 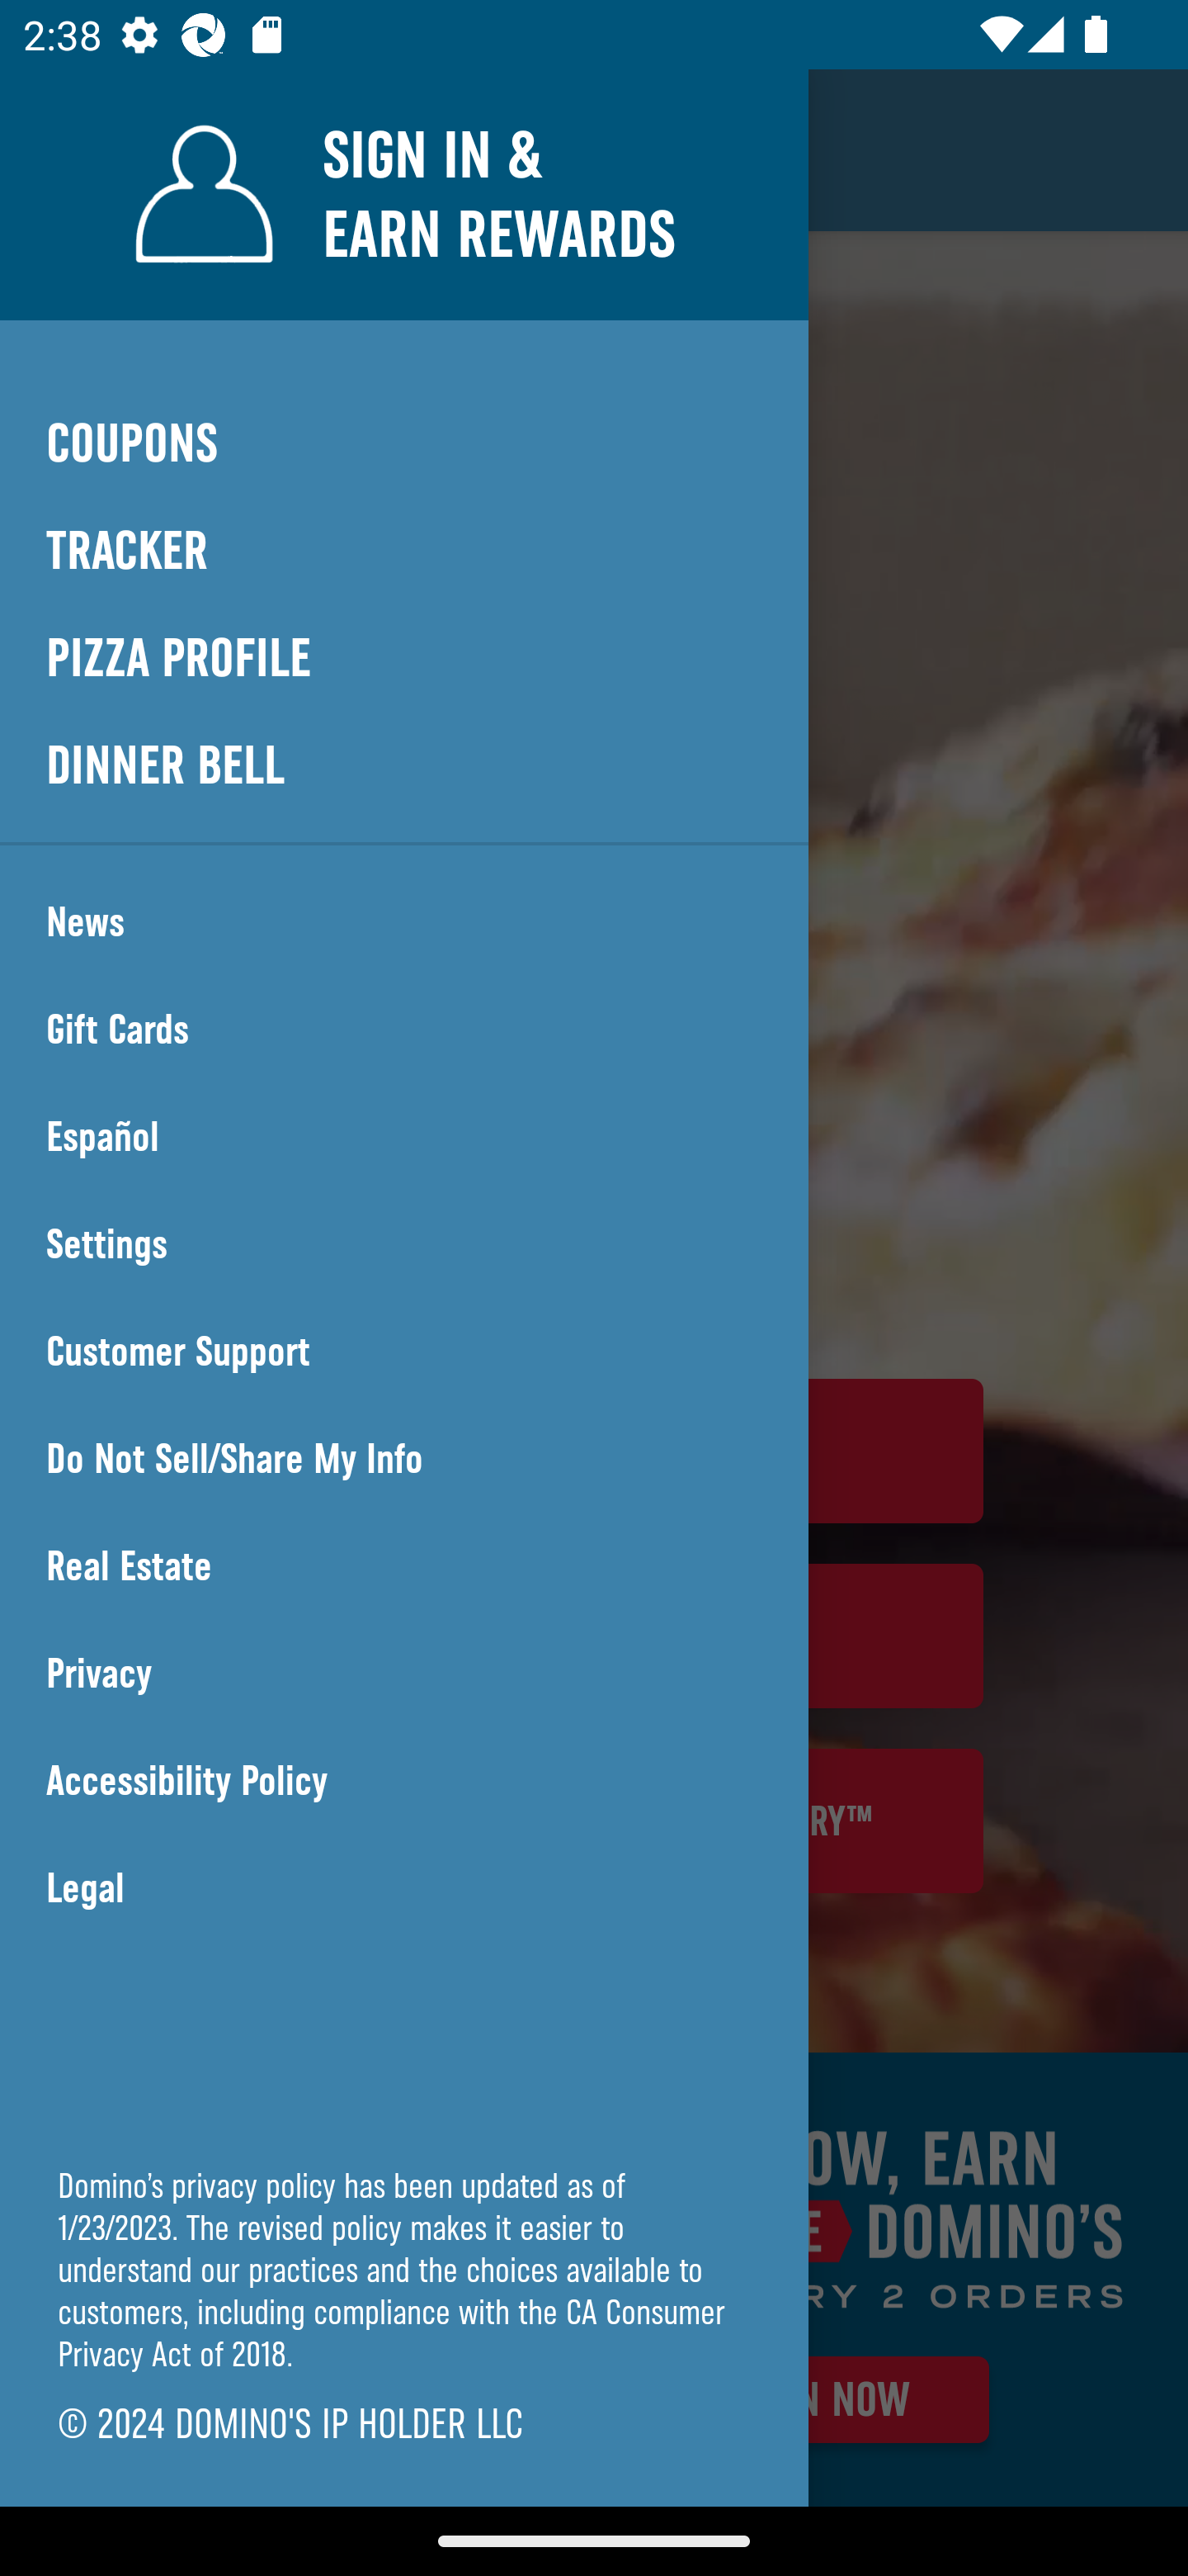 What do you see at coordinates (404, 1887) in the screenshot?
I see `Legal` at bounding box center [404, 1887].